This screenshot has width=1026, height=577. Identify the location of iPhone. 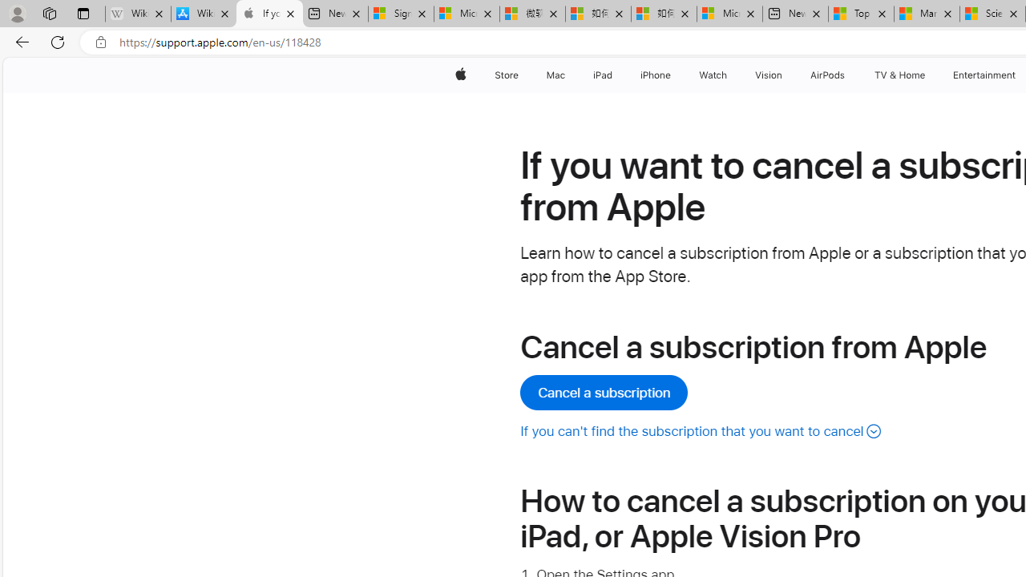
(656, 75).